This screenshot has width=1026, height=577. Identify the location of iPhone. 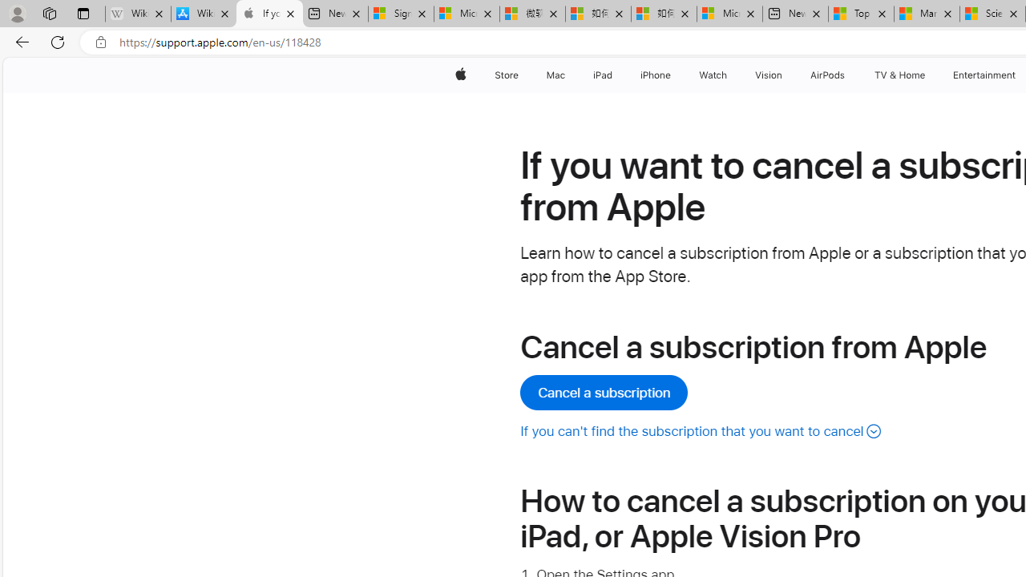
(656, 75).